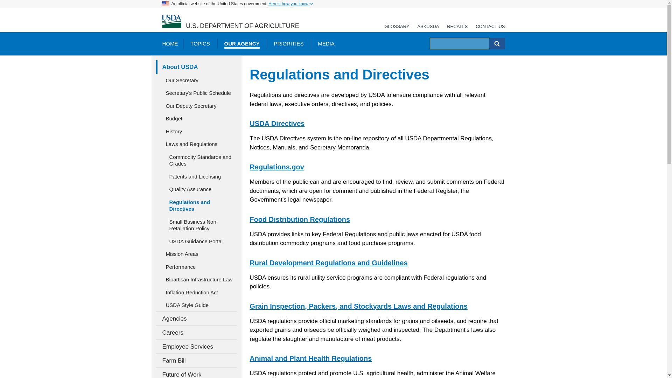 Image resolution: width=672 pixels, height=378 pixels. What do you see at coordinates (200, 43) in the screenshot?
I see `TOPICS` at bounding box center [200, 43].